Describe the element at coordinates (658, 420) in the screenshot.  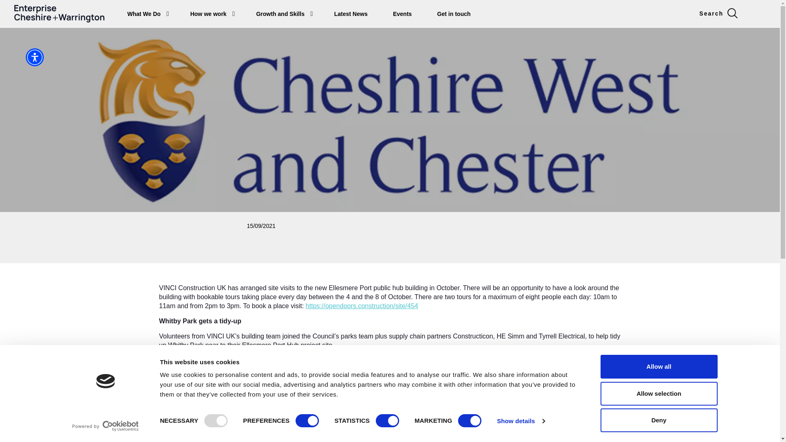
I see `Deny` at that location.